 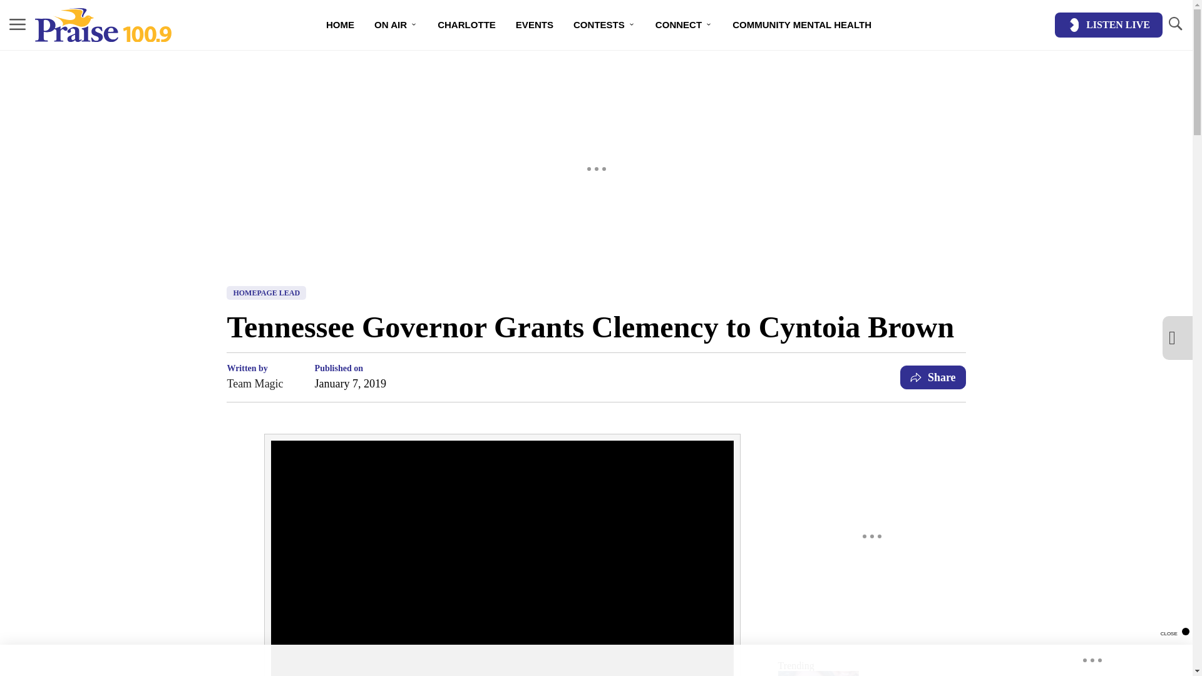 I want to click on CONNECT, so click(x=684, y=25).